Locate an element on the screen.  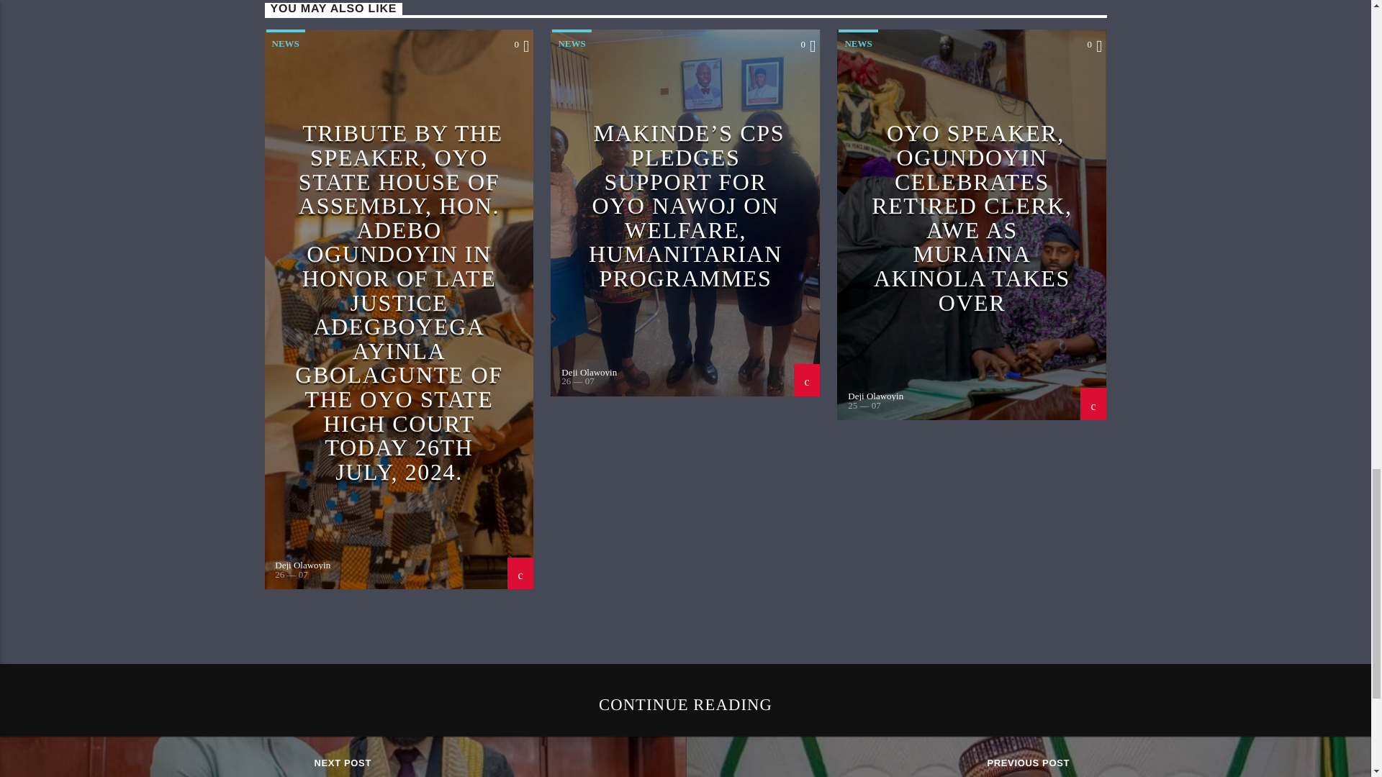
Deji Olawoyin is located at coordinates (875, 396).